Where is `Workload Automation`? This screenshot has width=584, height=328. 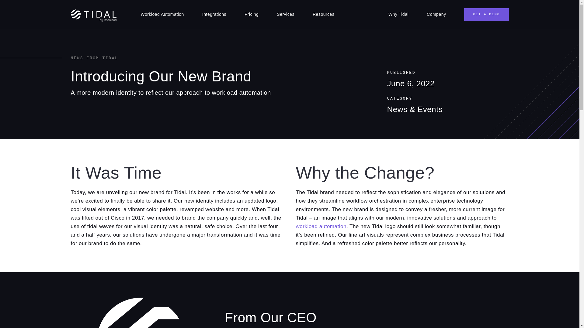 Workload Automation is located at coordinates (162, 15).